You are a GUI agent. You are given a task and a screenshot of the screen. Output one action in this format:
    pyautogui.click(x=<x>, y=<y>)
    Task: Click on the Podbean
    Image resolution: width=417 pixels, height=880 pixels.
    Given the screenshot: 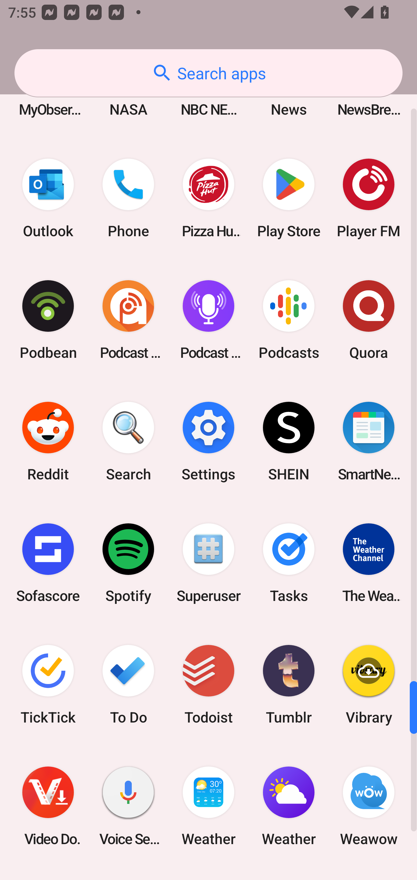 What is the action you would take?
    pyautogui.click(x=48, y=320)
    